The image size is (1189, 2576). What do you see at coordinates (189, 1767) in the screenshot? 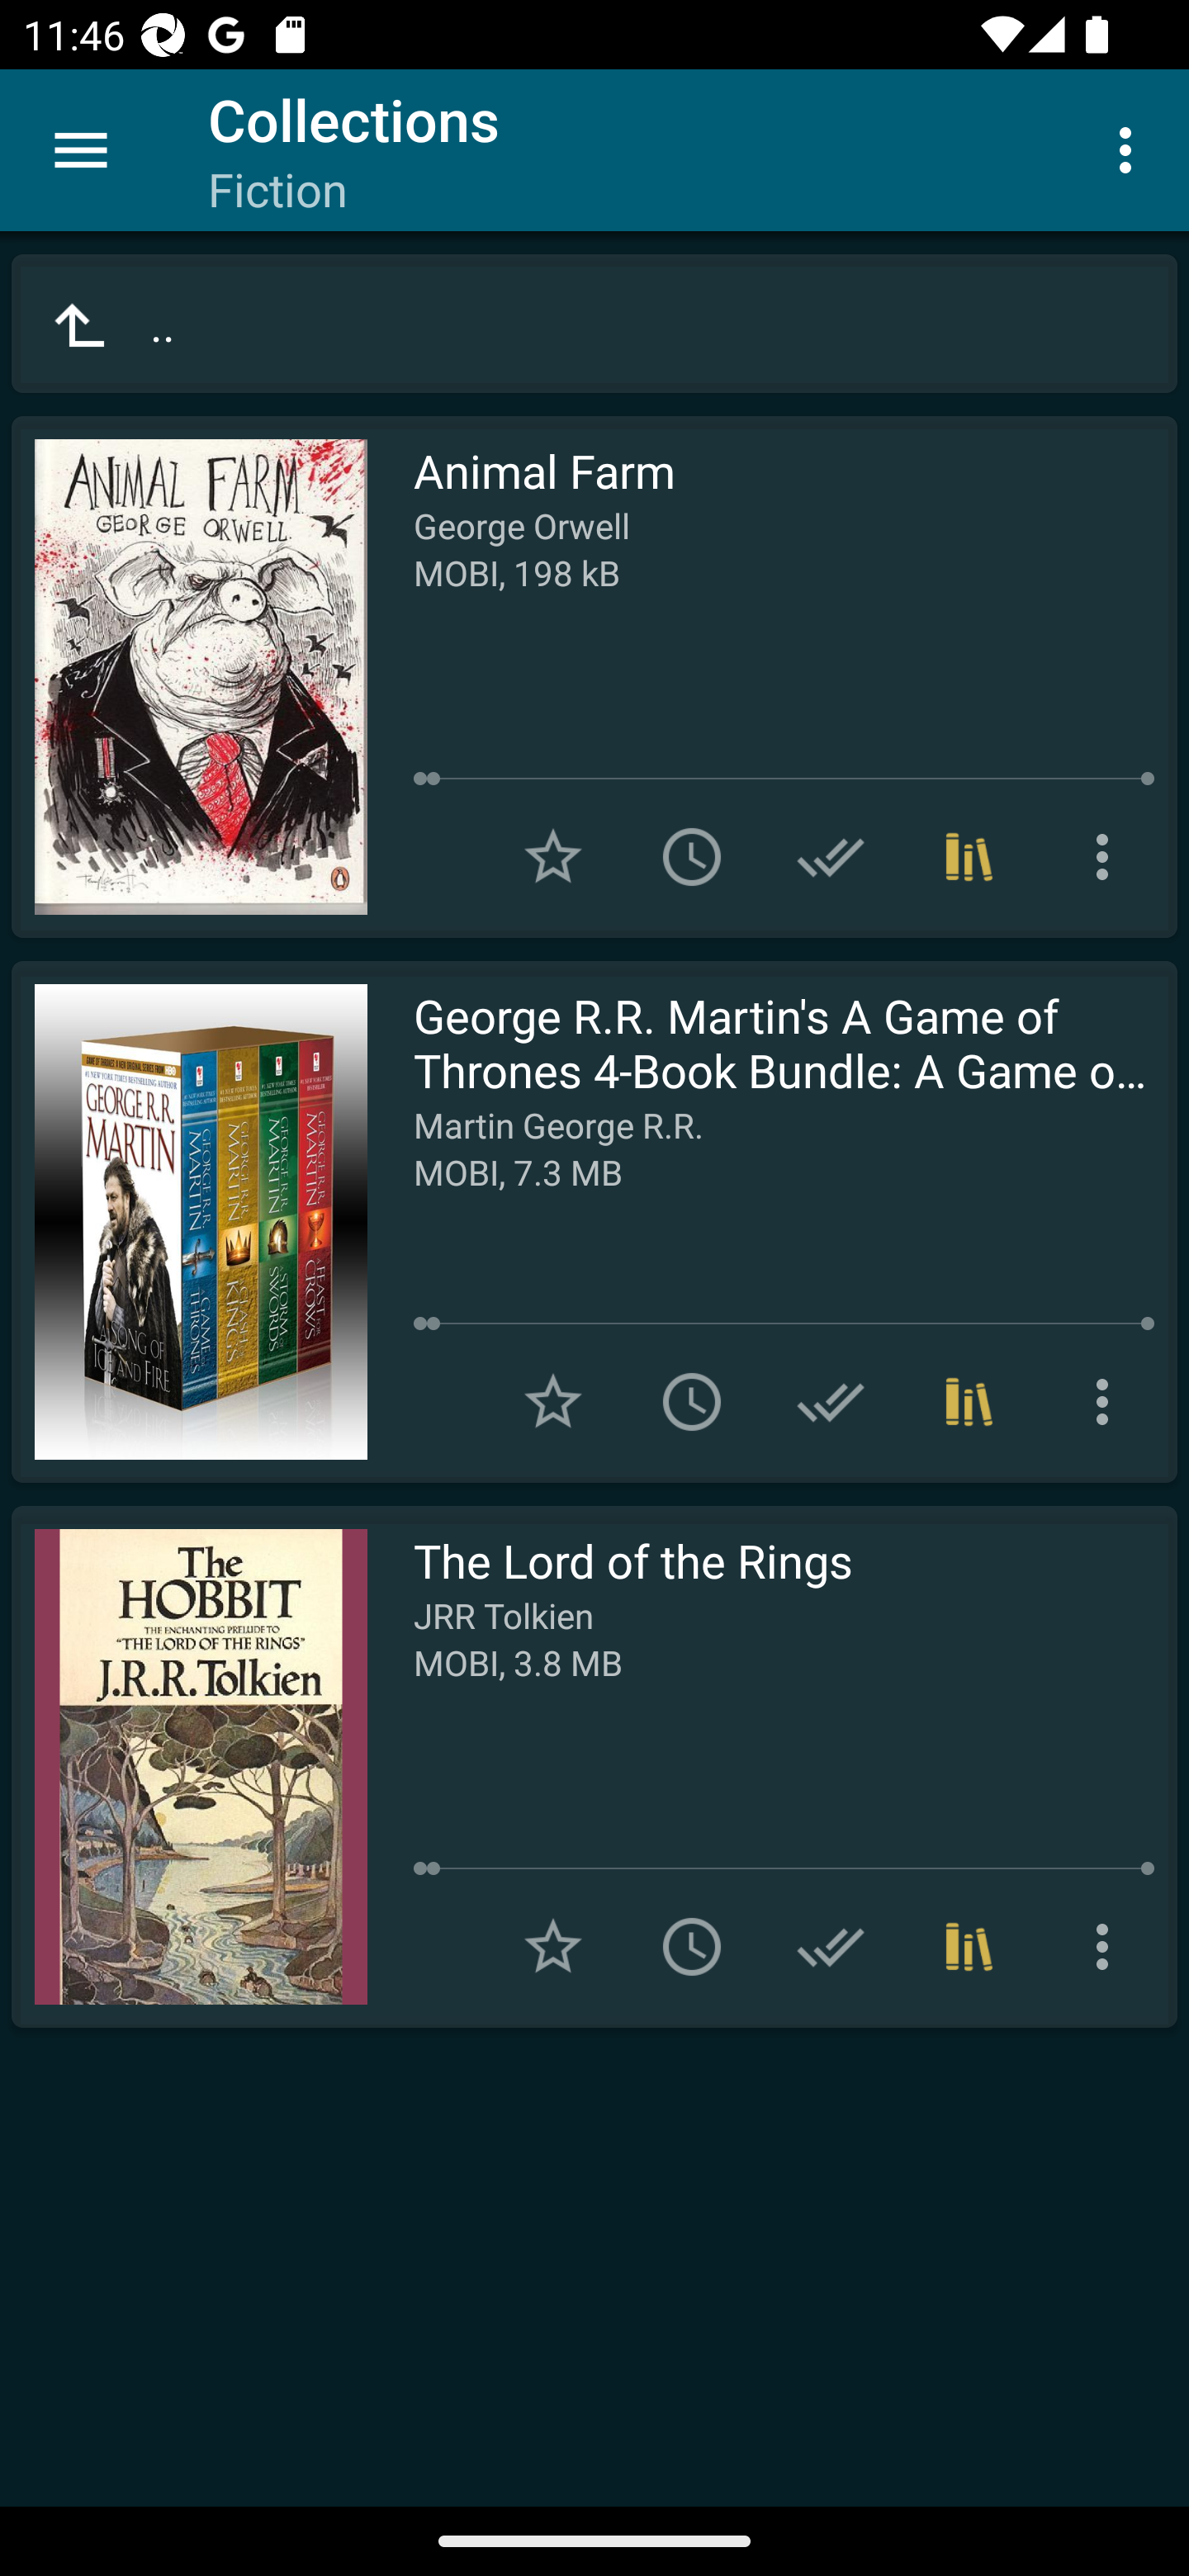
I see `Read The Lord of the Rings` at bounding box center [189, 1767].